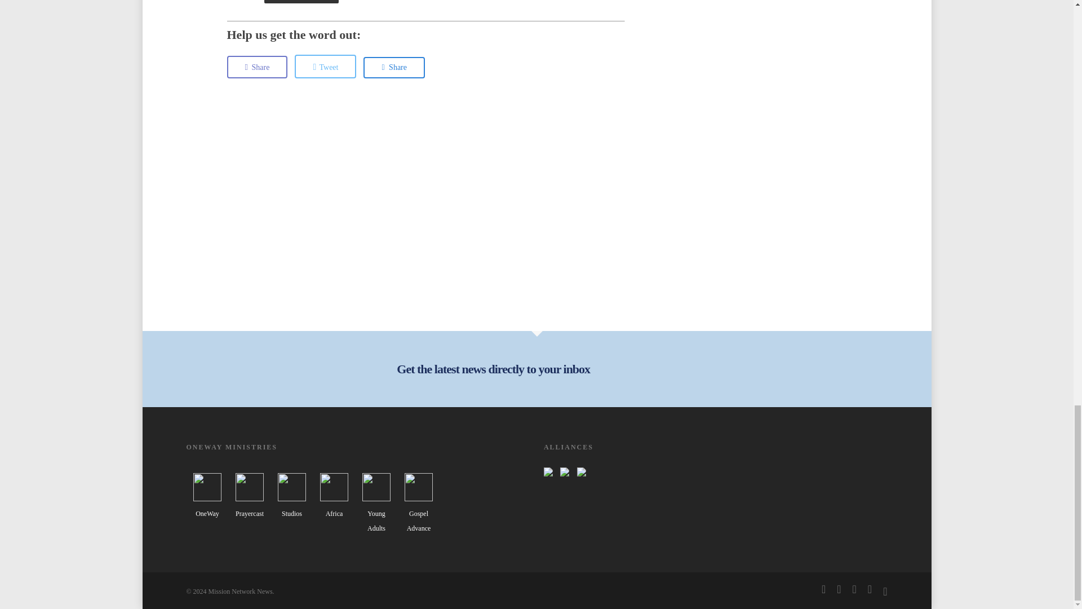 The height and width of the screenshot is (609, 1082). Describe the element at coordinates (257, 67) in the screenshot. I see `Share this` at that location.